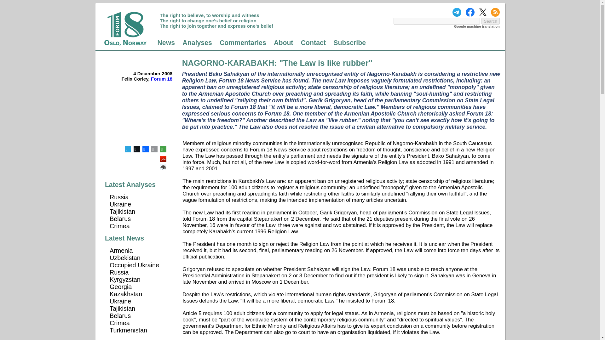 This screenshot has height=340, width=605. Describe the element at coordinates (197, 43) in the screenshot. I see `Analyses` at that location.